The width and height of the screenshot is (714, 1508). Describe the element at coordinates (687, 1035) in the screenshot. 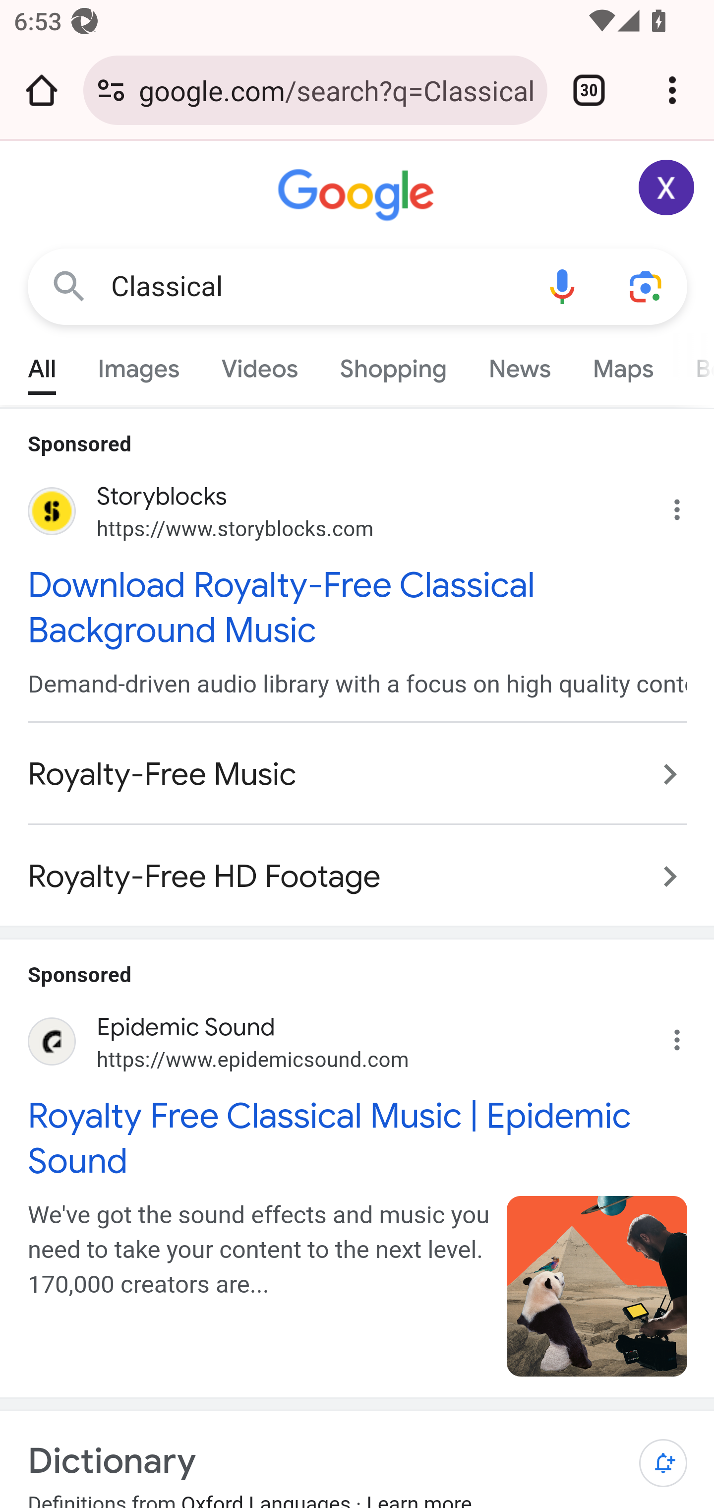

I see `Why this ad?` at that location.